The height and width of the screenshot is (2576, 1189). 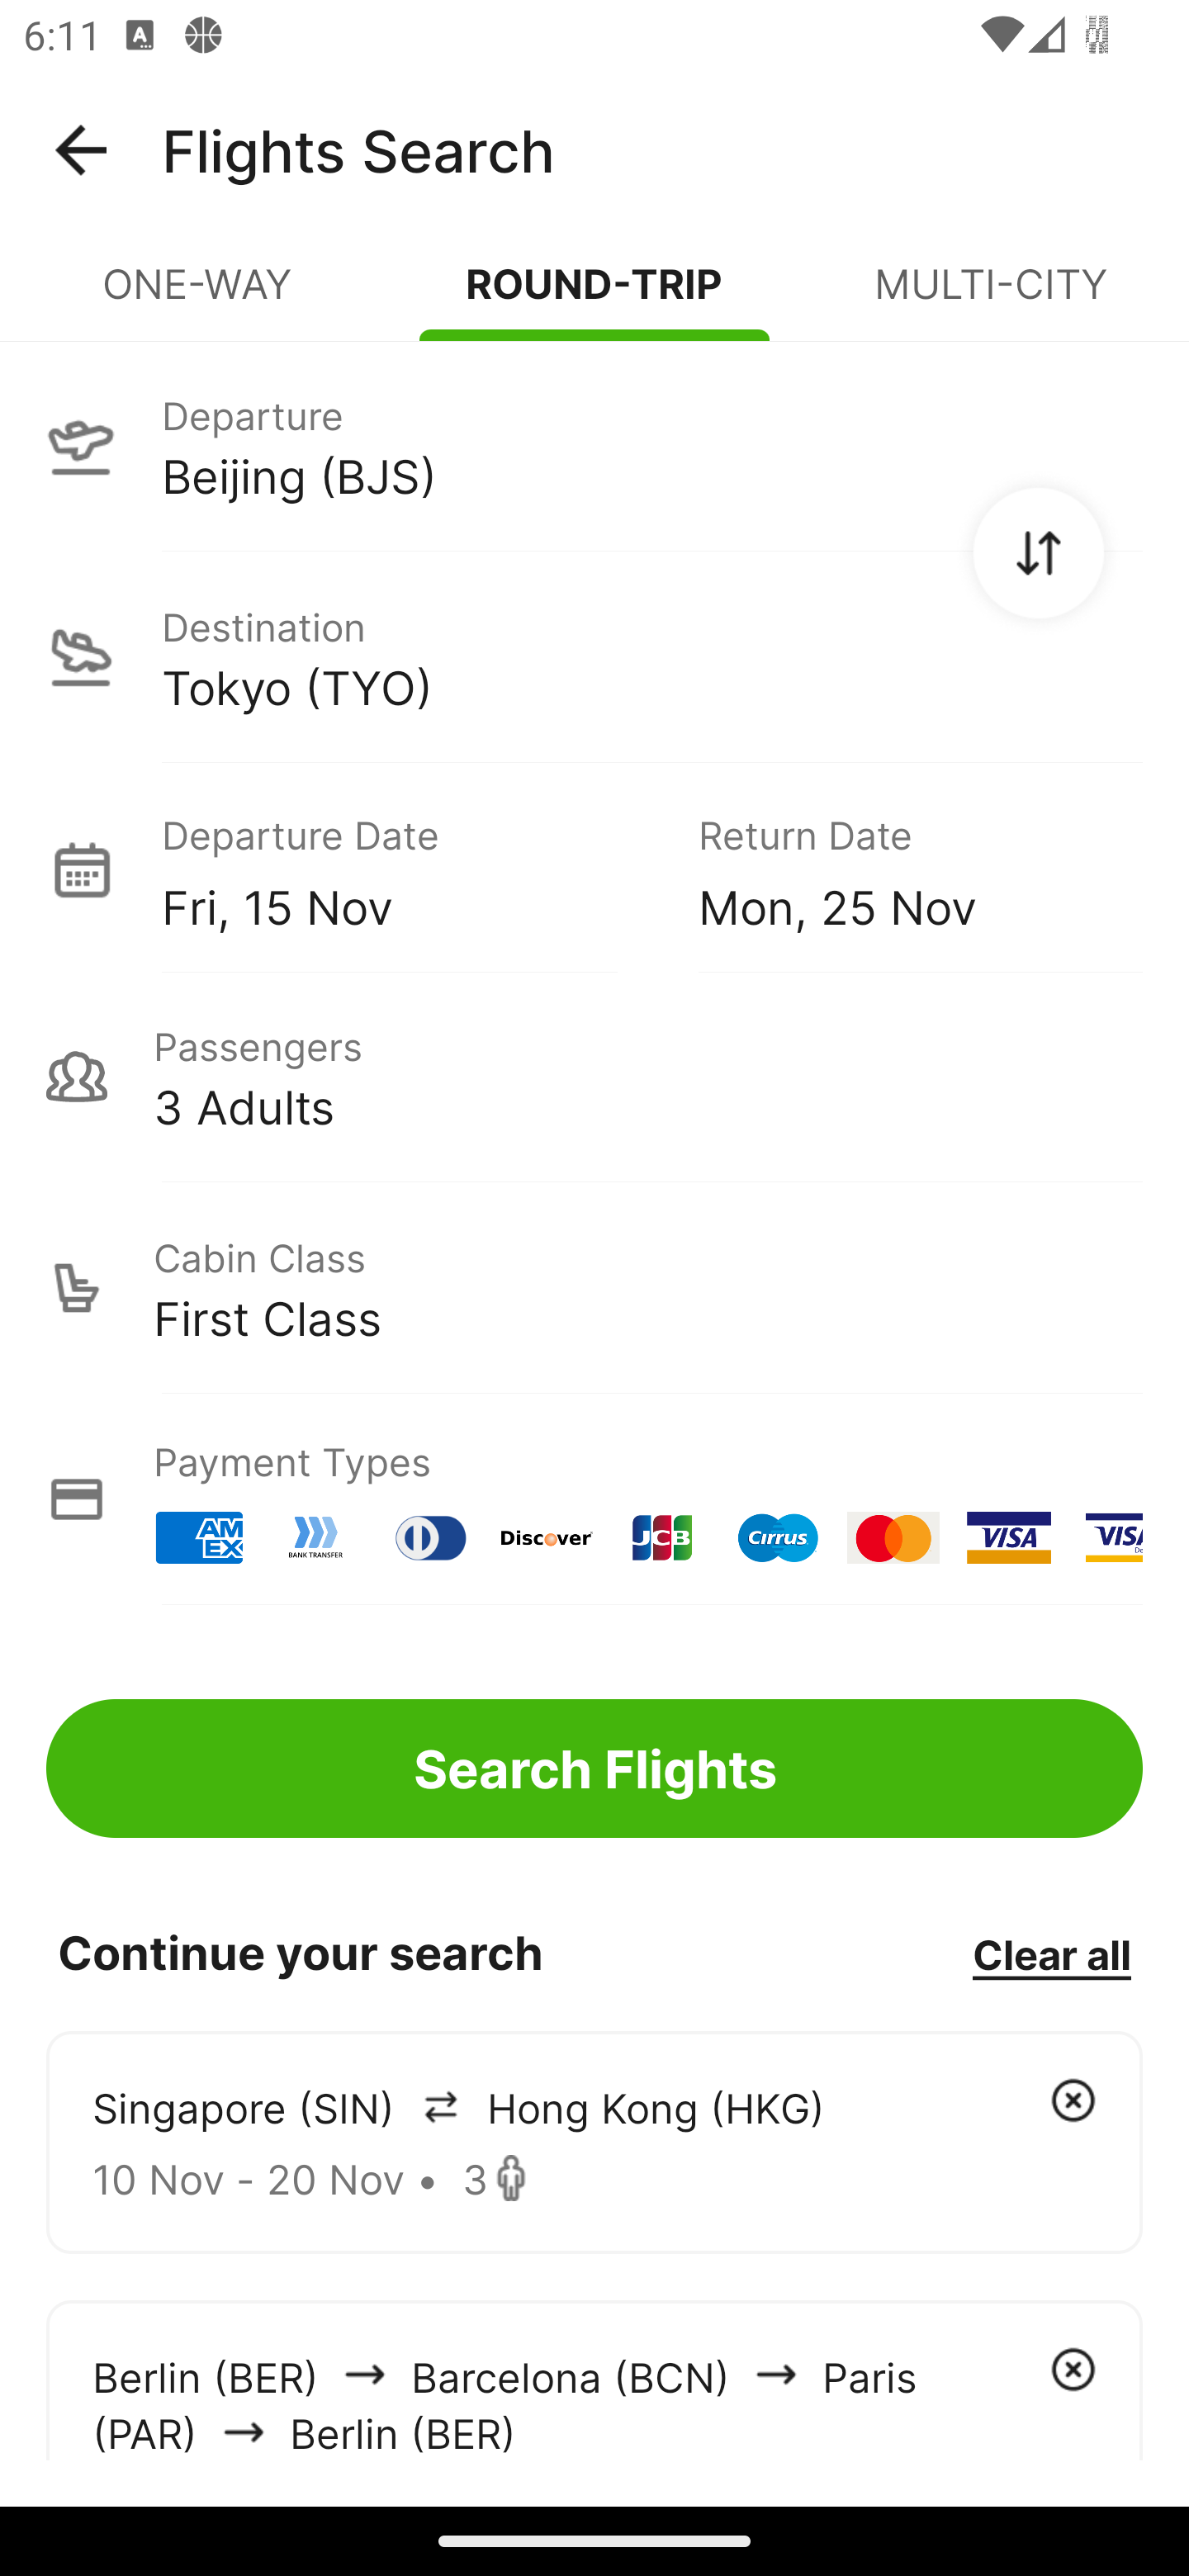 What do you see at coordinates (594, 1499) in the screenshot?
I see `Payment Types` at bounding box center [594, 1499].